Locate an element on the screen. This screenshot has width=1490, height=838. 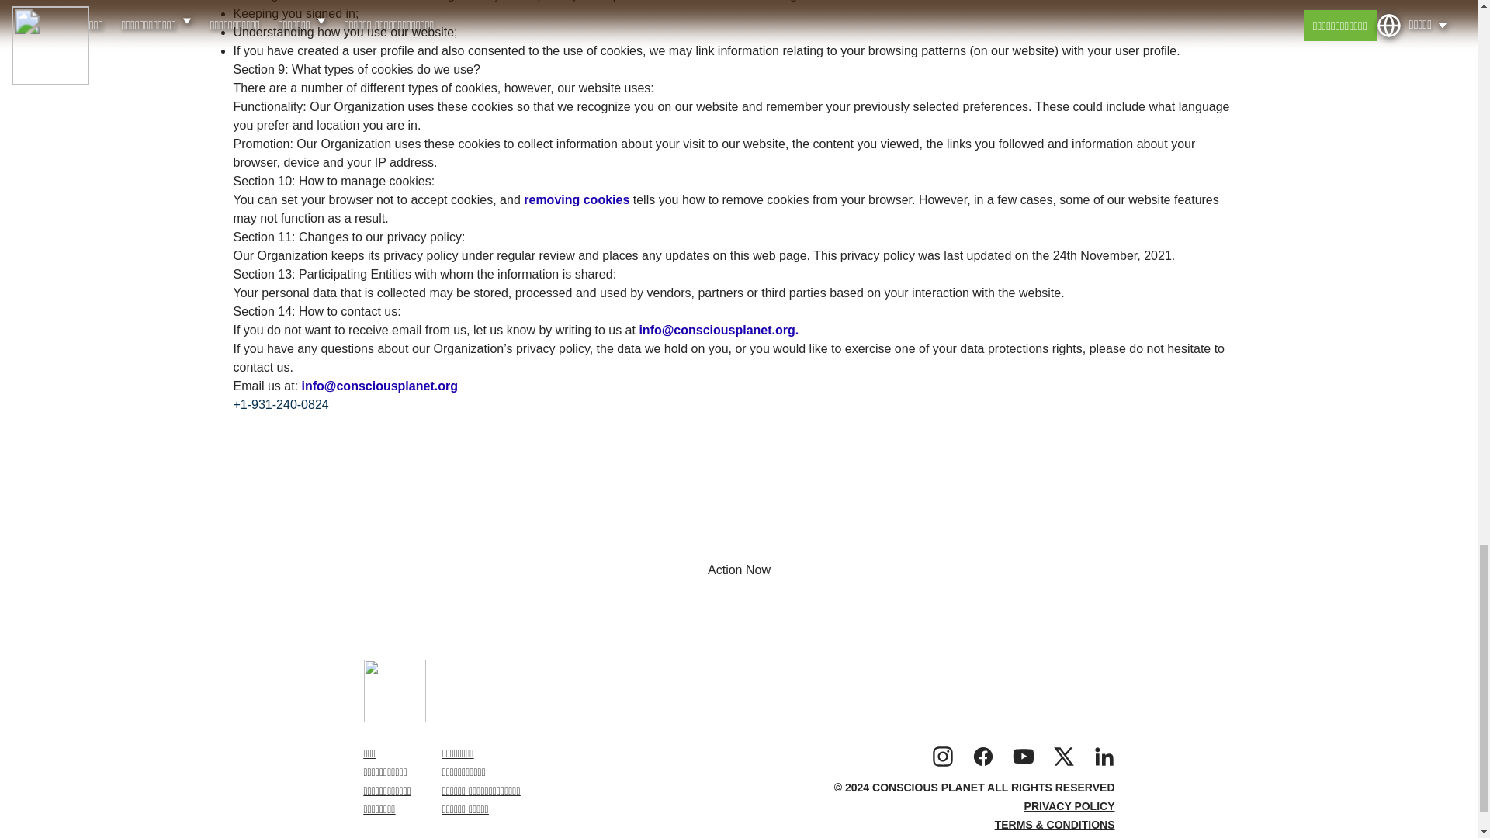
PRIVACY POLICY is located at coordinates (1069, 805).